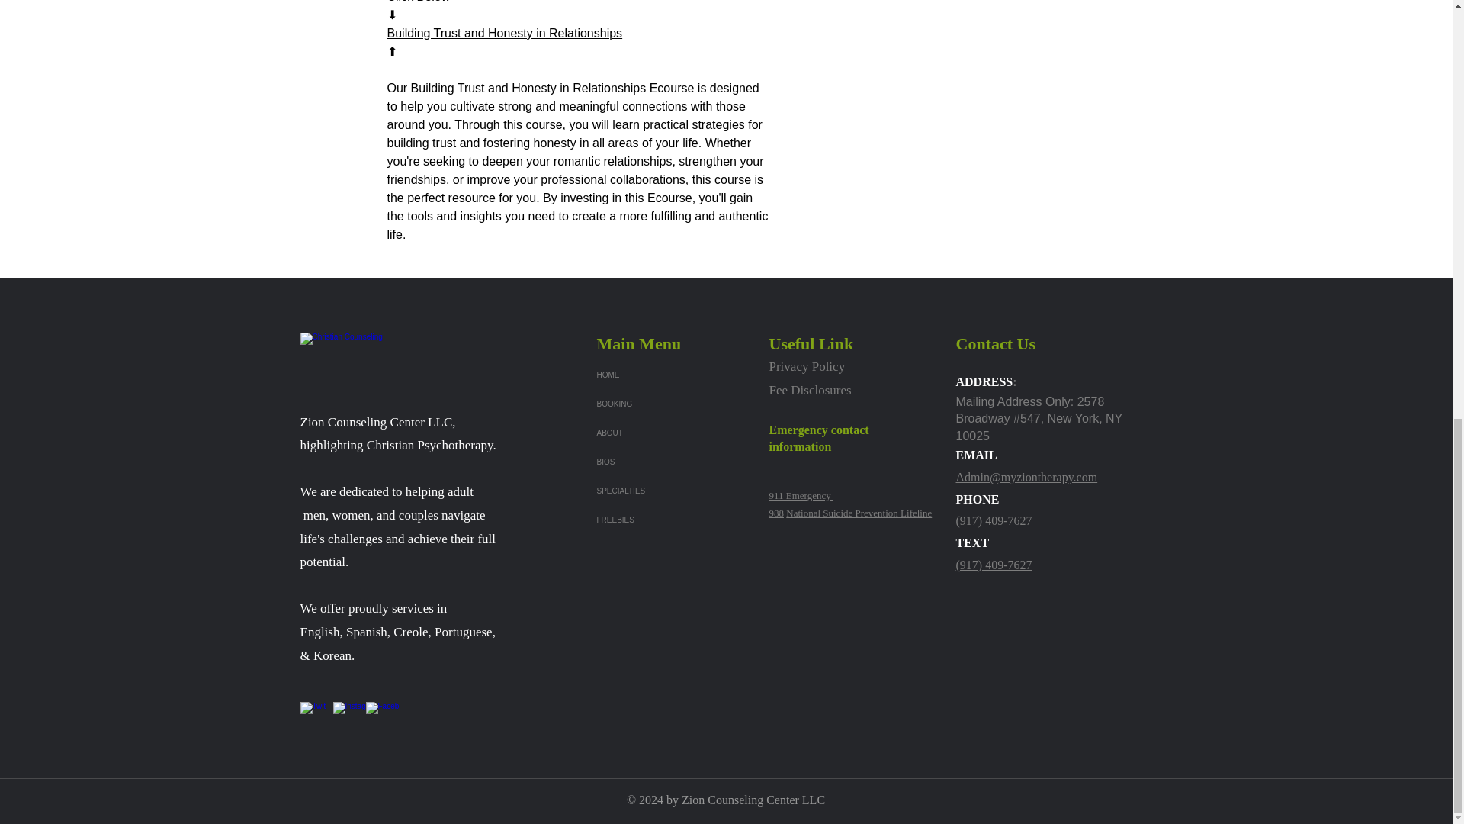 The width and height of the screenshot is (1464, 824). I want to click on Logo-06.jpg, so click(356, 369).